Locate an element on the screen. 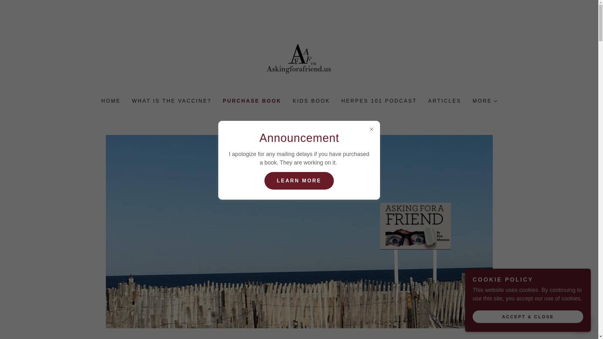  HOME is located at coordinates (111, 101).